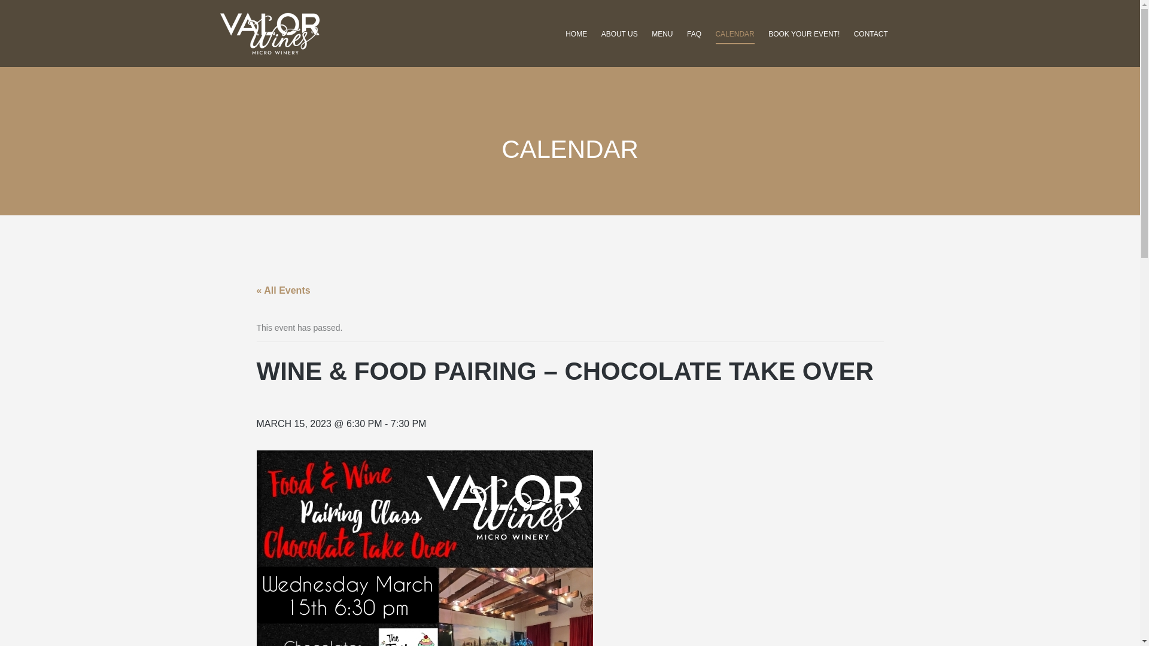 Image resolution: width=1149 pixels, height=646 pixels. What do you see at coordinates (803, 35) in the screenshot?
I see `BOOK YOUR EVENT!` at bounding box center [803, 35].